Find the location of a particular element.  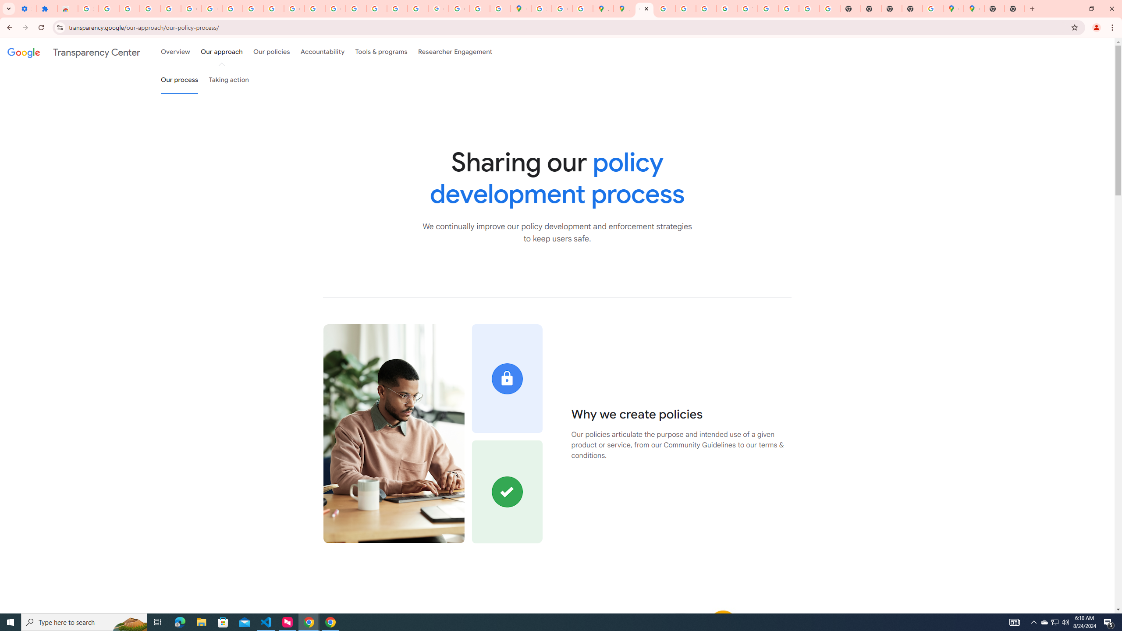

Taking action is located at coordinates (229, 80).